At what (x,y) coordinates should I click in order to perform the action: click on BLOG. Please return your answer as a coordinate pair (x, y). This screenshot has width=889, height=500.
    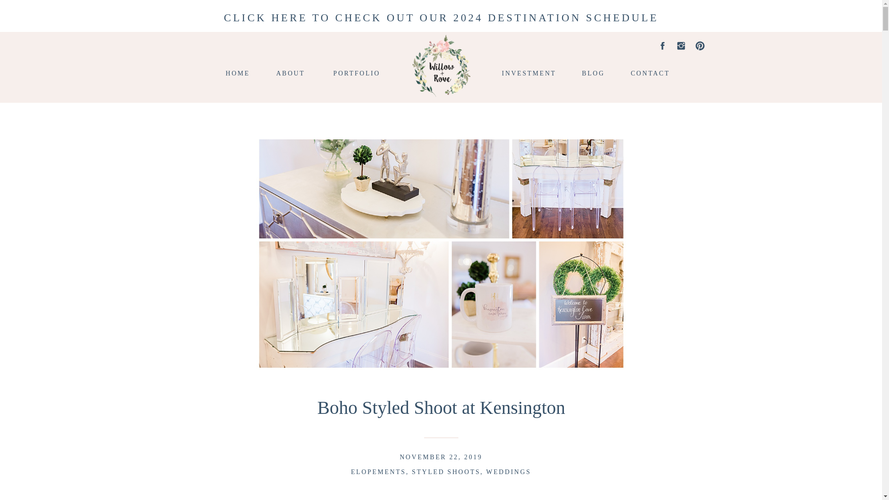
    Looking at the image, I should click on (593, 72).